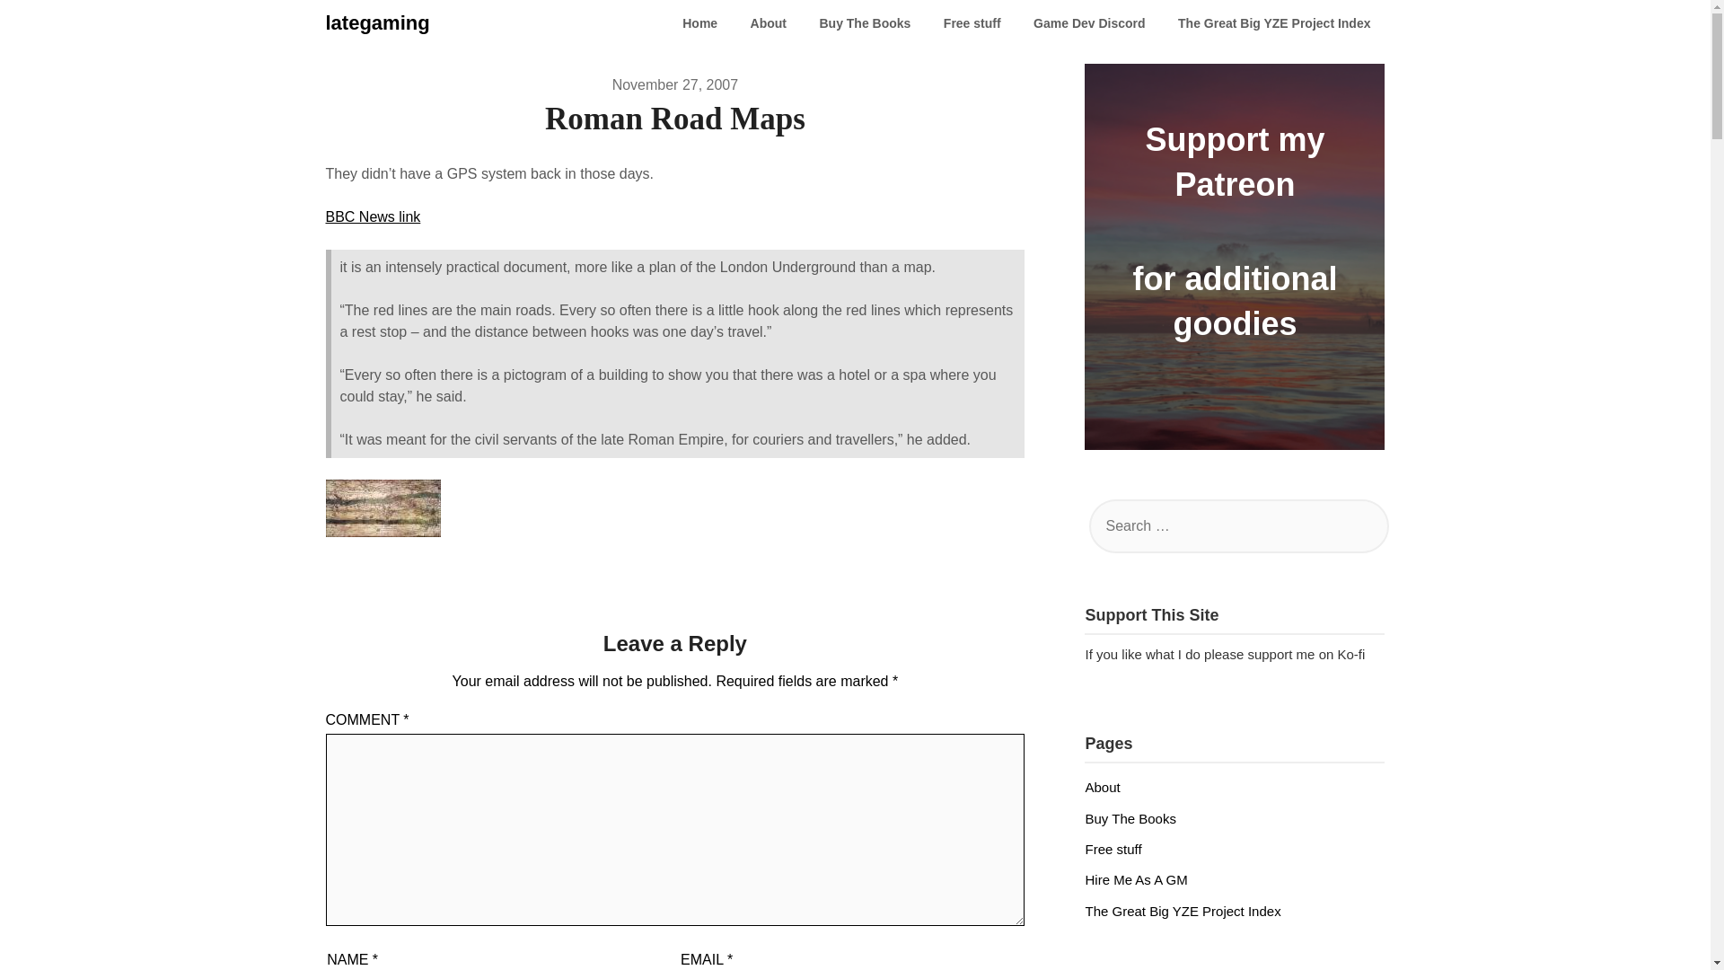 This screenshot has width=1724, height=970. I want to click on Game Dev Discord, so click(1089, 23).